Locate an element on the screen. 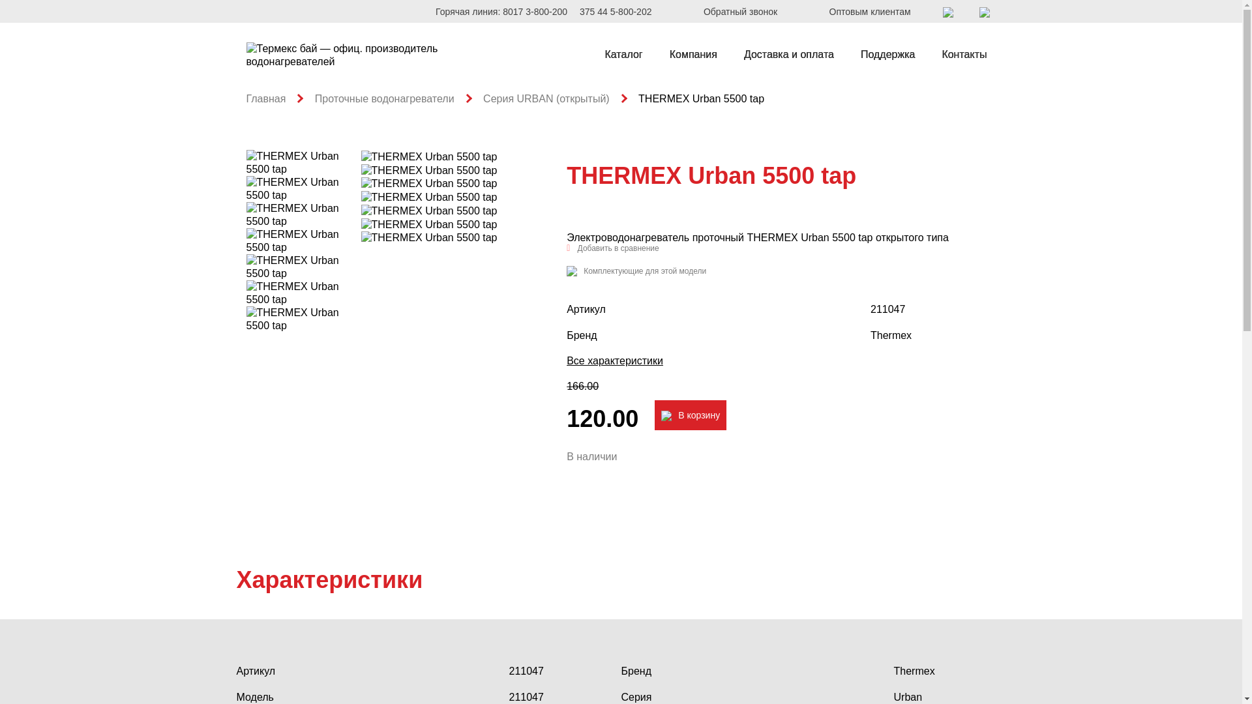  THERMEX Urban 5500 tap is located at coordinates (429, 171).